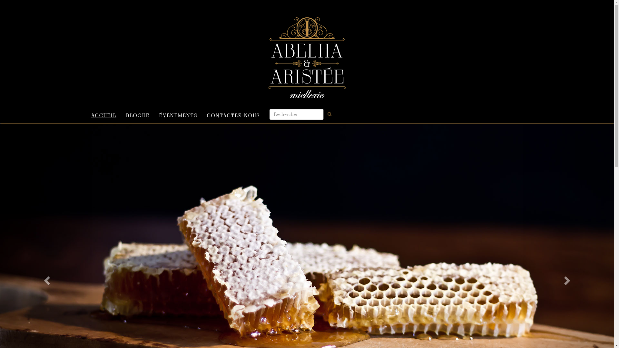  What do you see at coordinates (104, 115) in the screenshot?
I see `ACCUEIL` at bounding box center [104, 115].